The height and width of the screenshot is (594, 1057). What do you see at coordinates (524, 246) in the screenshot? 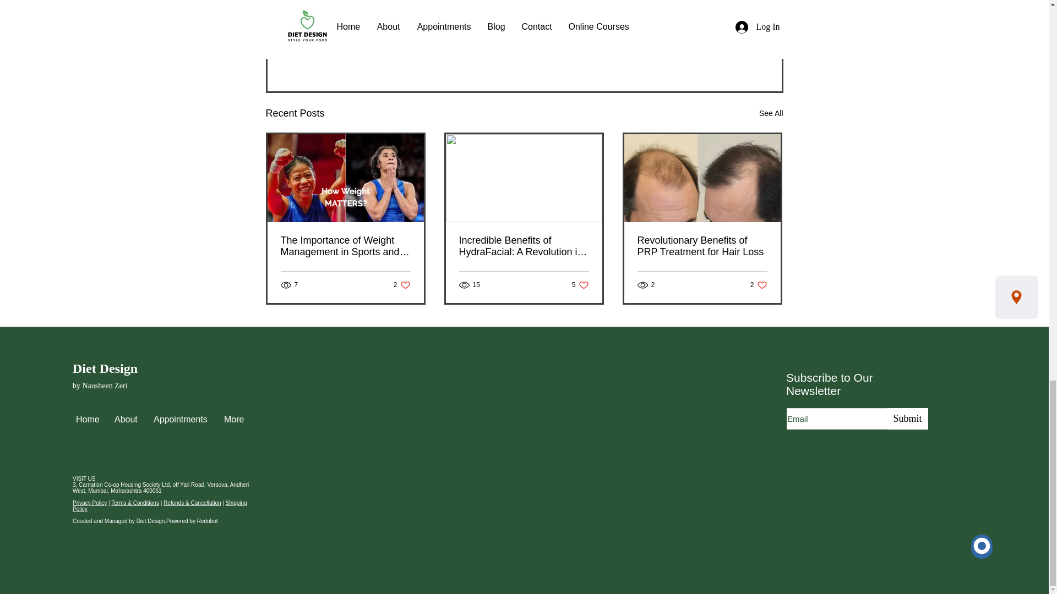
I see `The Importance of Weight Management in Sports and Daily Life` at bounding box center [524, 246].